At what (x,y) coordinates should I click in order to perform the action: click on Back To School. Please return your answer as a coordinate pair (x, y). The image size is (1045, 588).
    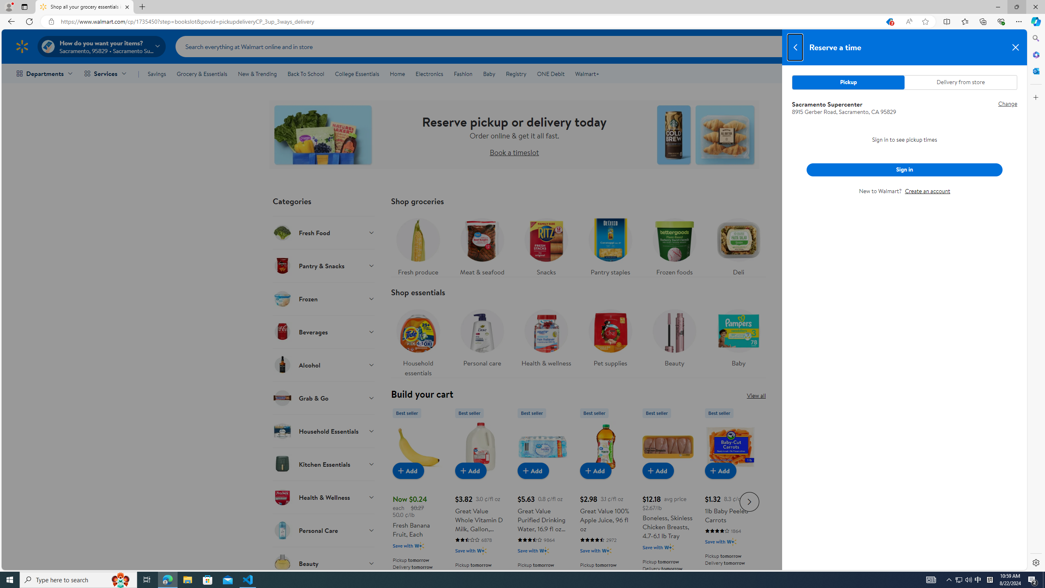
    Looking at the image, I should click on (305, 73).